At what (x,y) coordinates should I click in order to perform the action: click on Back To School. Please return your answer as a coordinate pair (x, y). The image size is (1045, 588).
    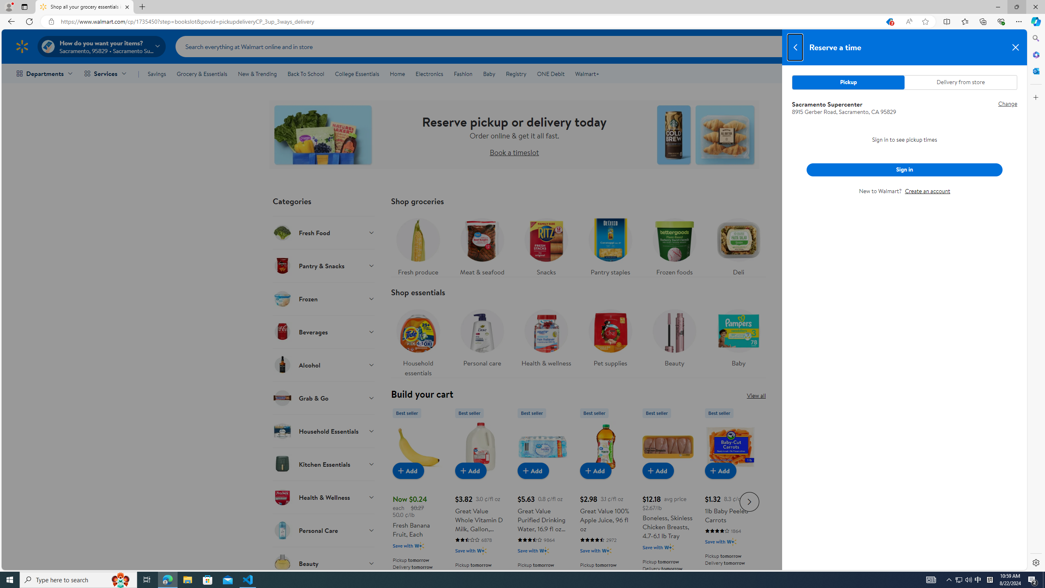
    Looking at the image, I should click on (305, 73).